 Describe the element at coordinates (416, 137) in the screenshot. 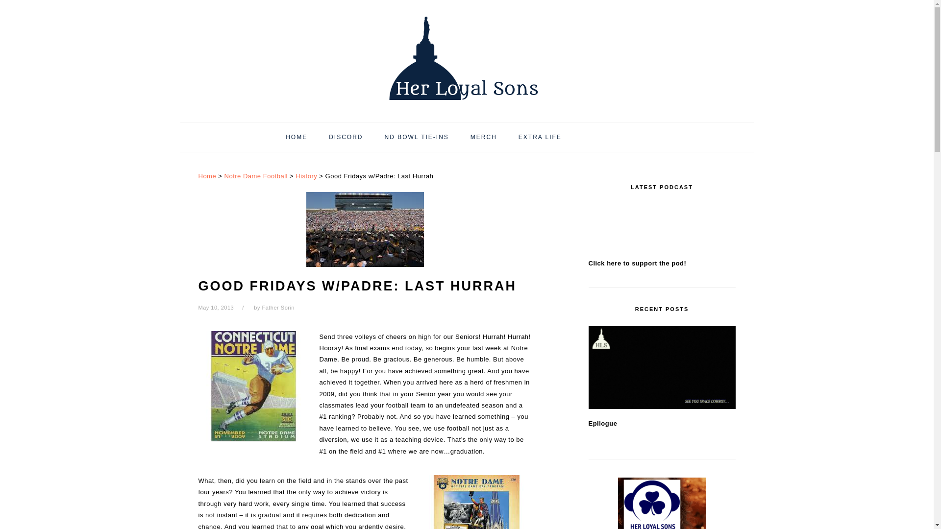

I see `ND BOWL TIE-INS` at that location.